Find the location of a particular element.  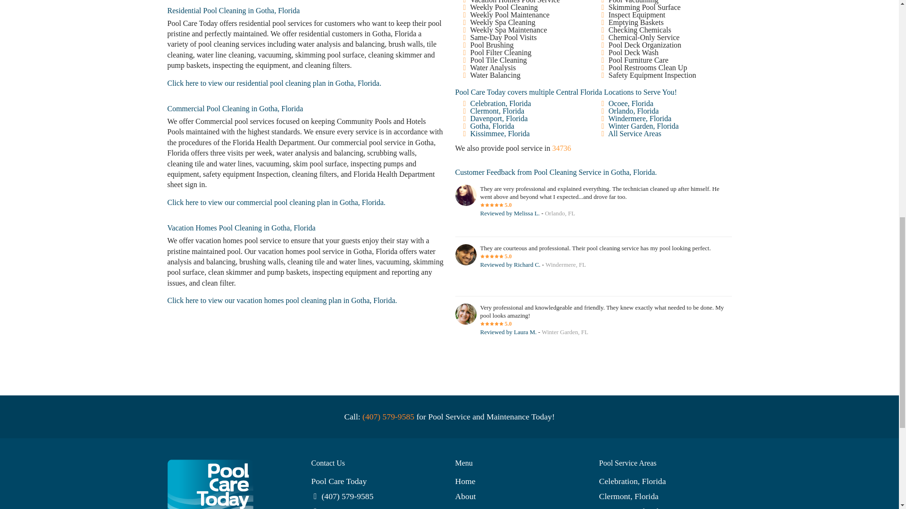

All Service Areas is located at coordinates (634, 133).